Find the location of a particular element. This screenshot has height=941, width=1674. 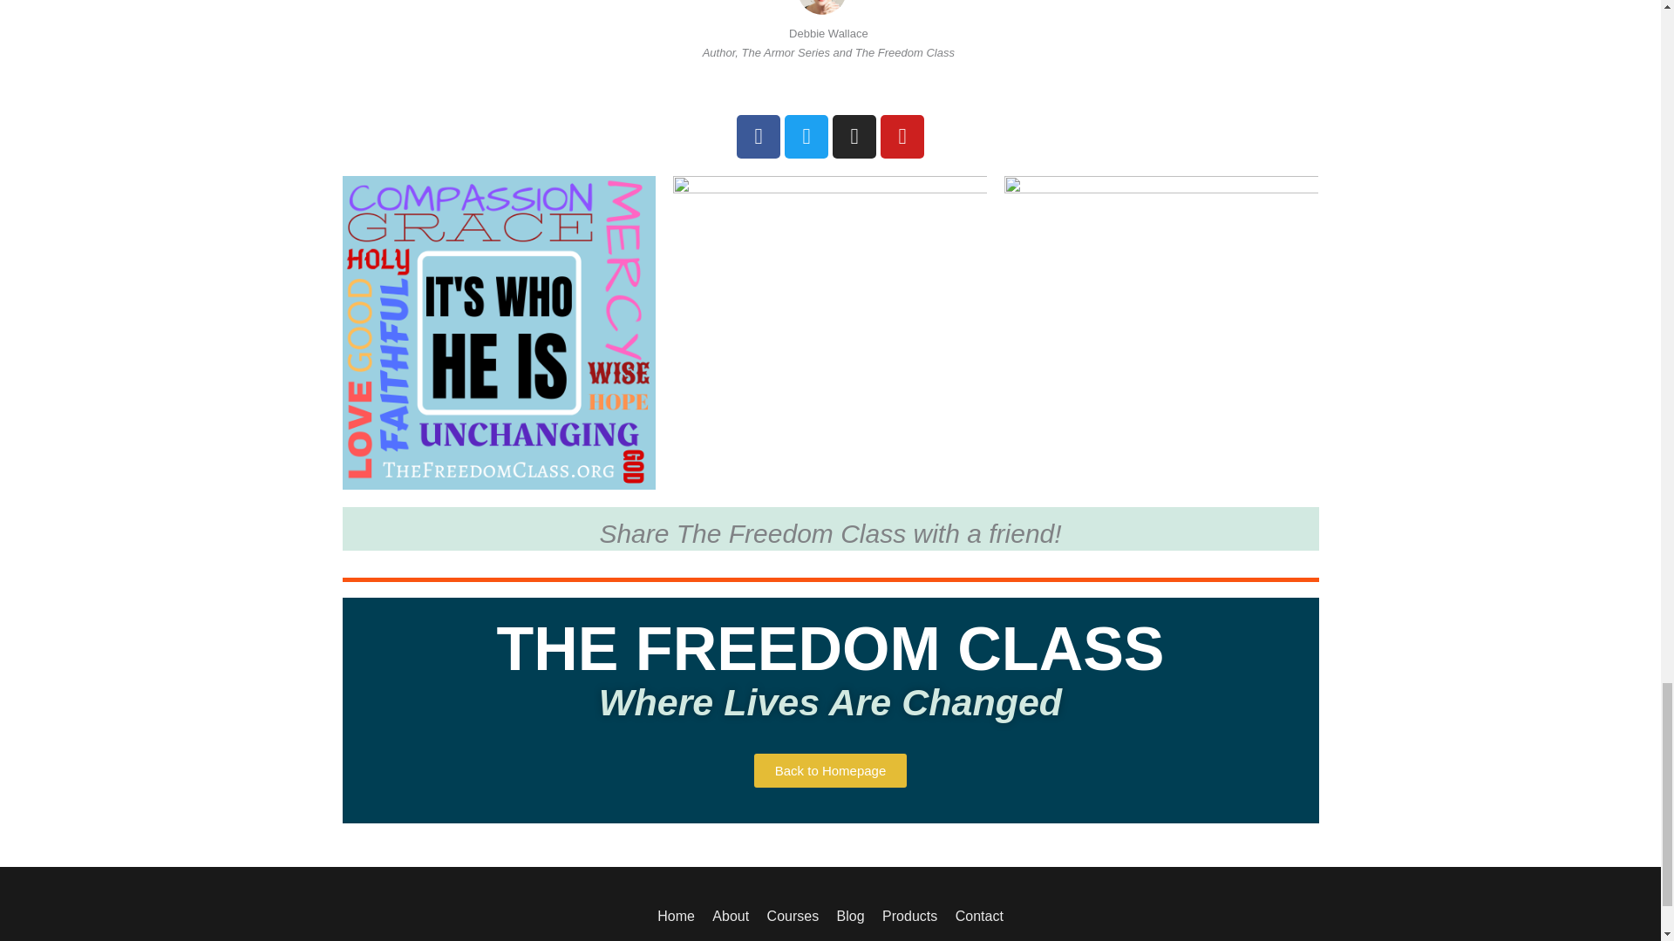

Contact is located at coordinates (976, 916).